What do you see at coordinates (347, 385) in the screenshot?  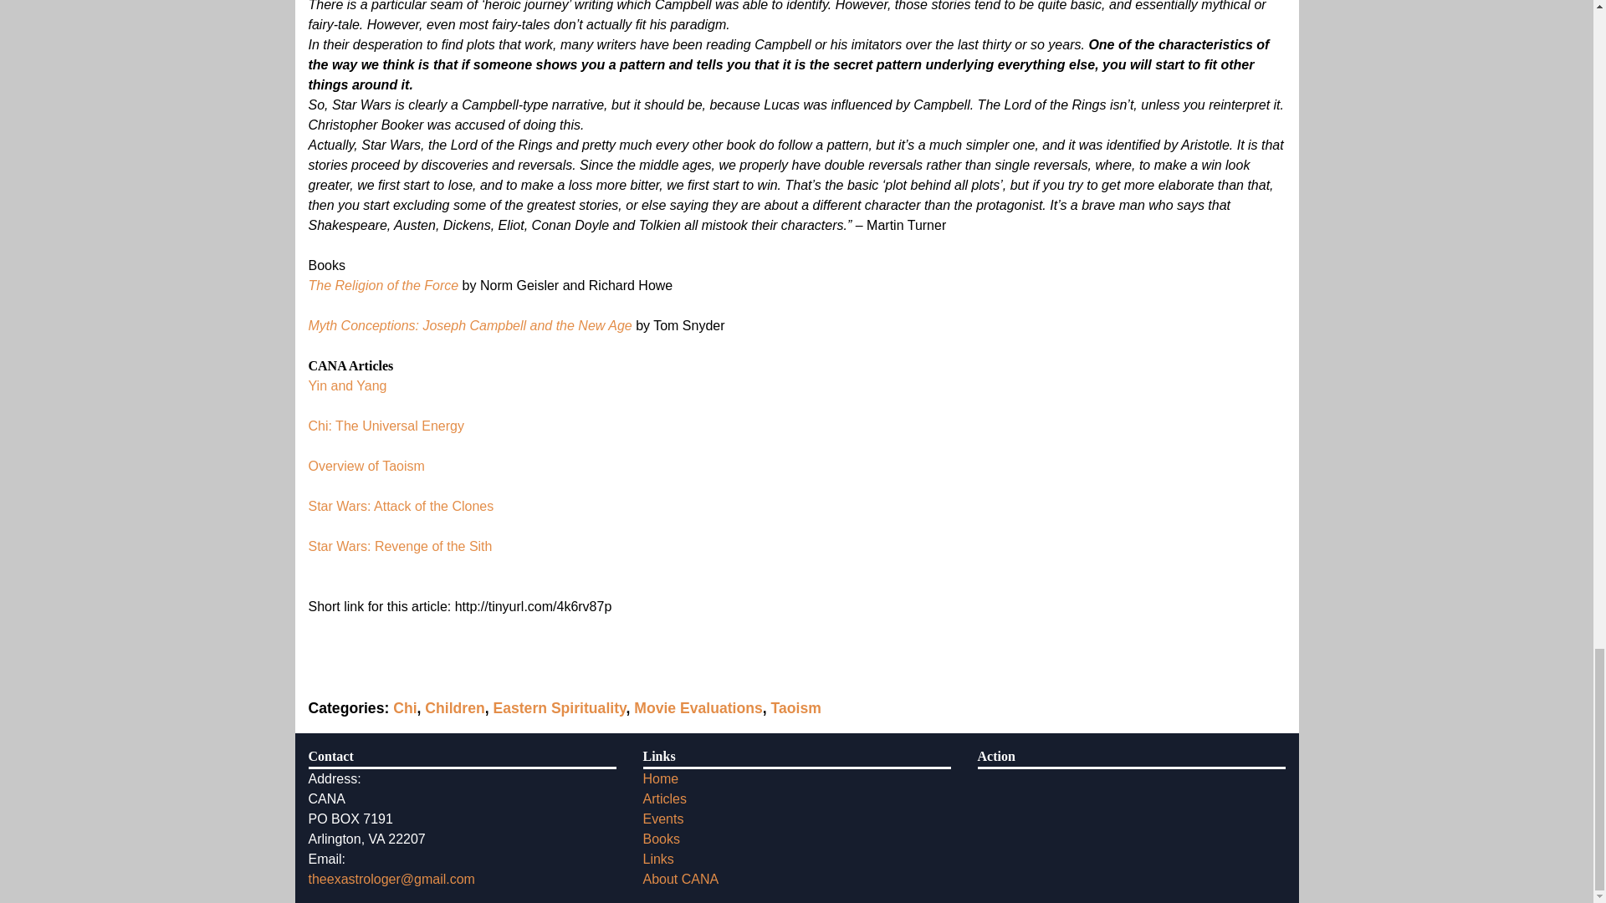 I see `Yin and Yang` at bounding box center [347, 385].